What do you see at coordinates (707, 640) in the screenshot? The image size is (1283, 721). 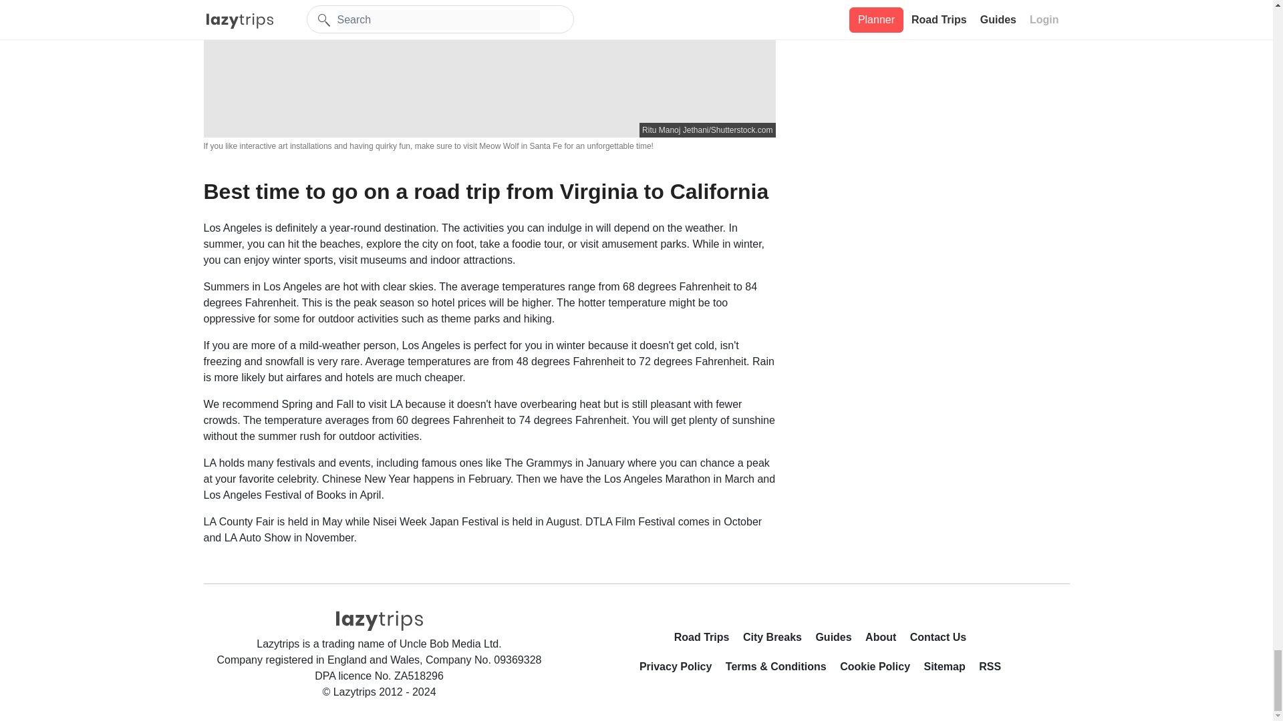 I see `Road Trips` at bounding box center [707, 640].